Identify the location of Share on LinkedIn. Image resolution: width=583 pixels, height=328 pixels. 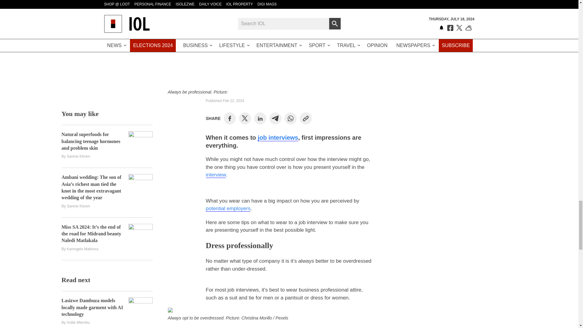
(260, 118).